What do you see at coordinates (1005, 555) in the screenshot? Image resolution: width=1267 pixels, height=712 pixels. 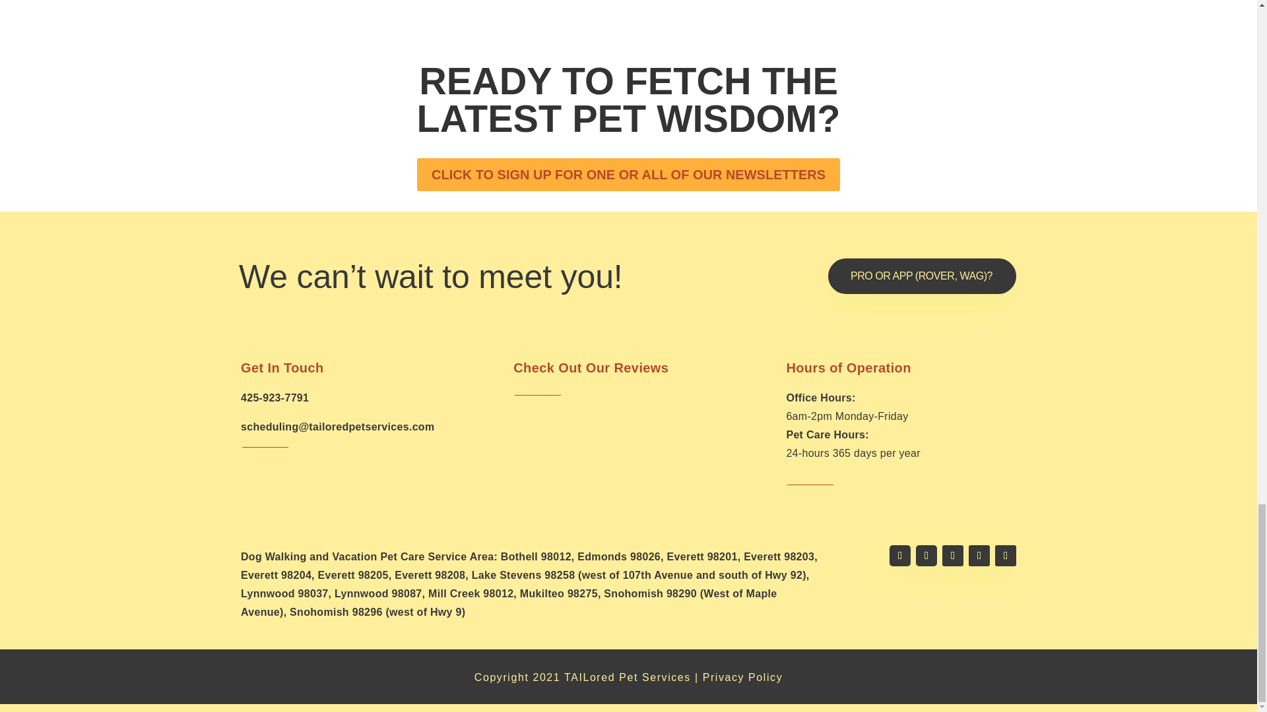 I see `Follow on Pinterest` at bounding box center [1005, 555].